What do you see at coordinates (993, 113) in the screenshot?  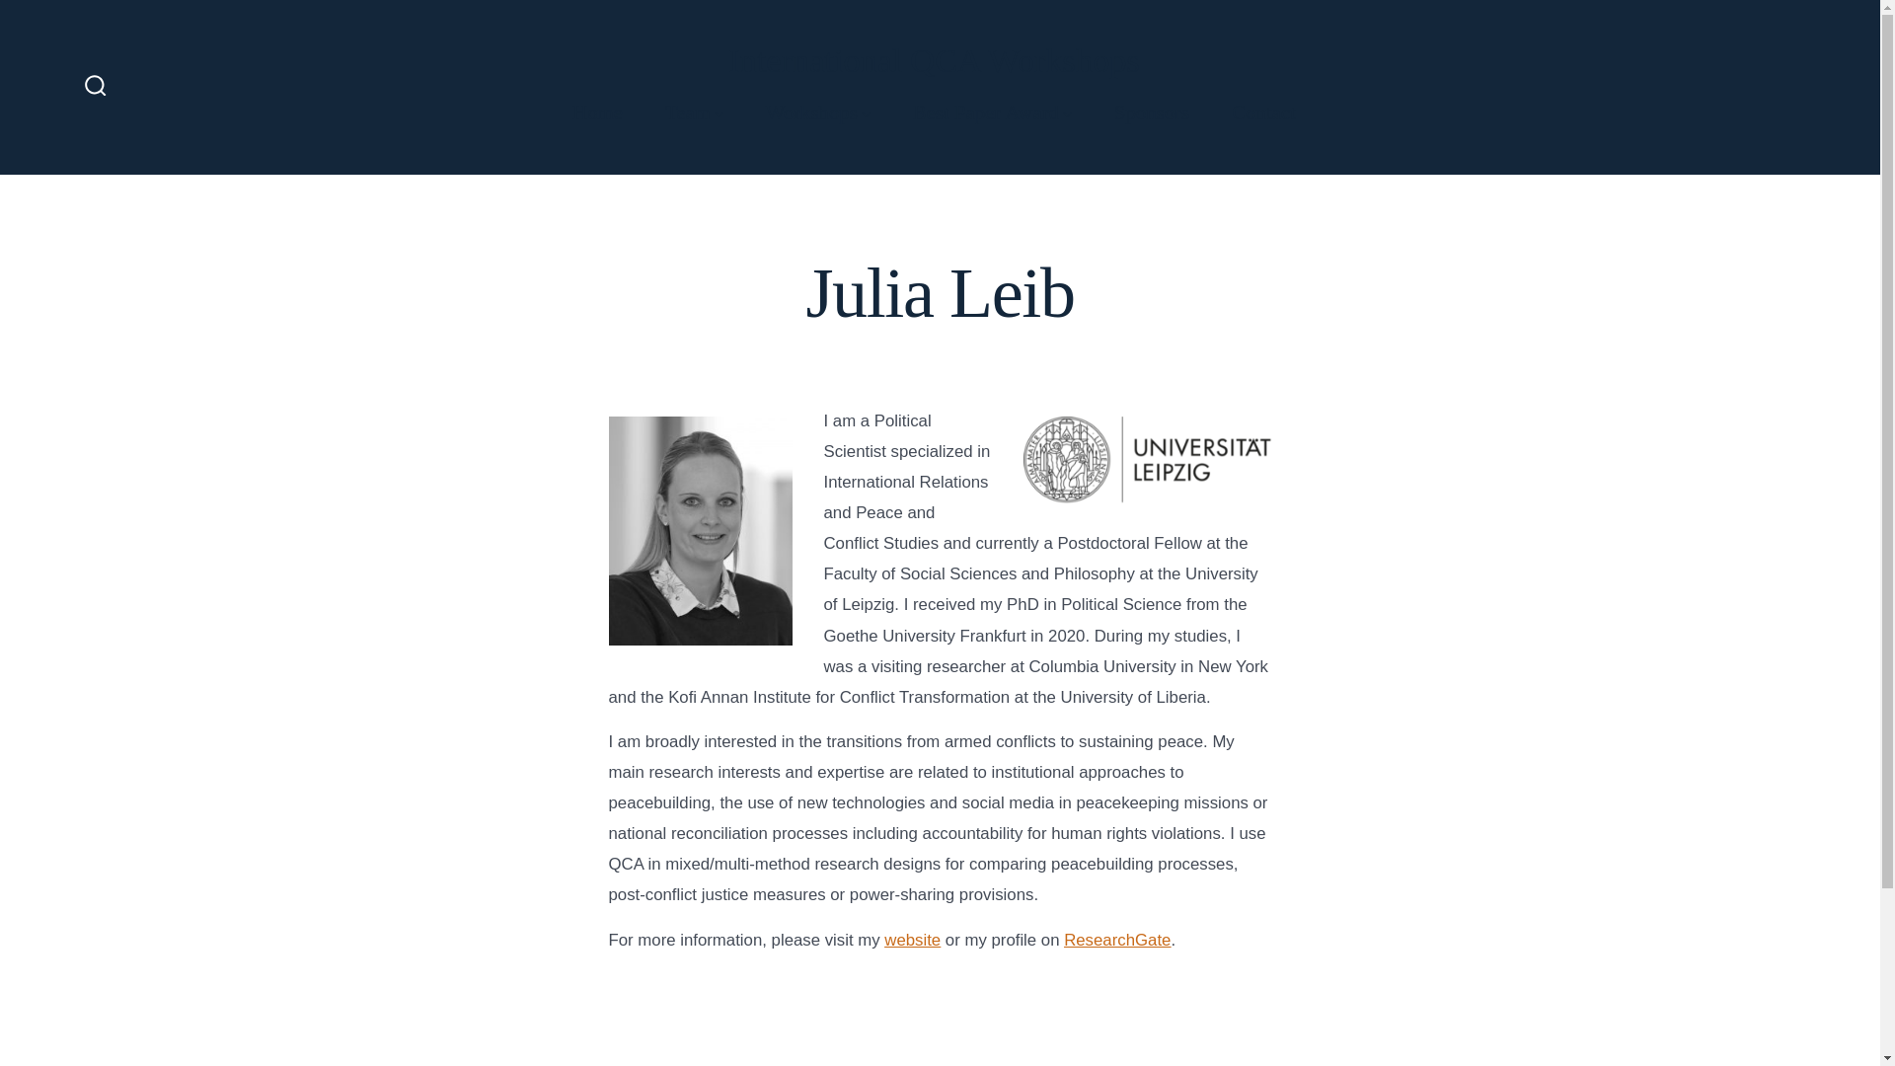 I see `Best Paper Award` at bounding box center [993, 113].